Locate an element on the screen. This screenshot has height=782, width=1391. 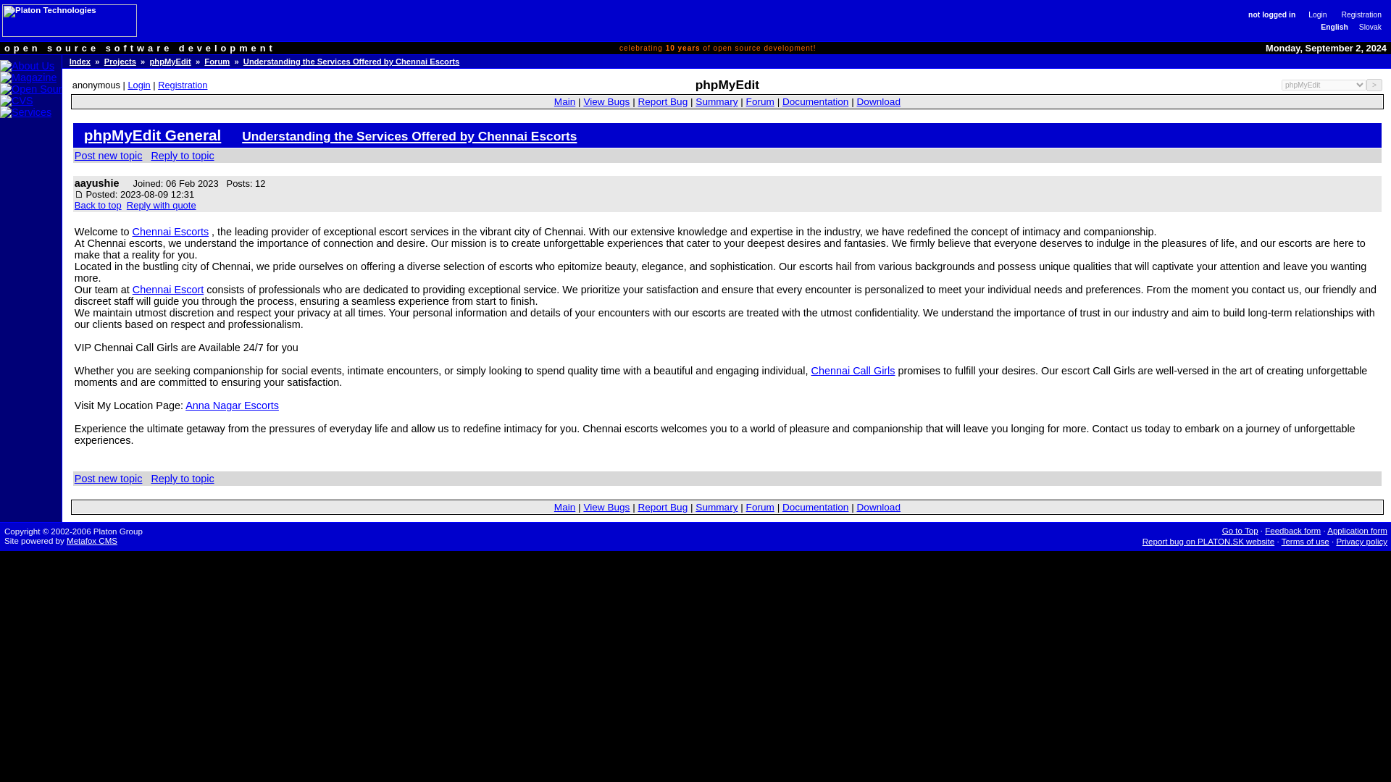
Download is located at coordinates (878, 101).